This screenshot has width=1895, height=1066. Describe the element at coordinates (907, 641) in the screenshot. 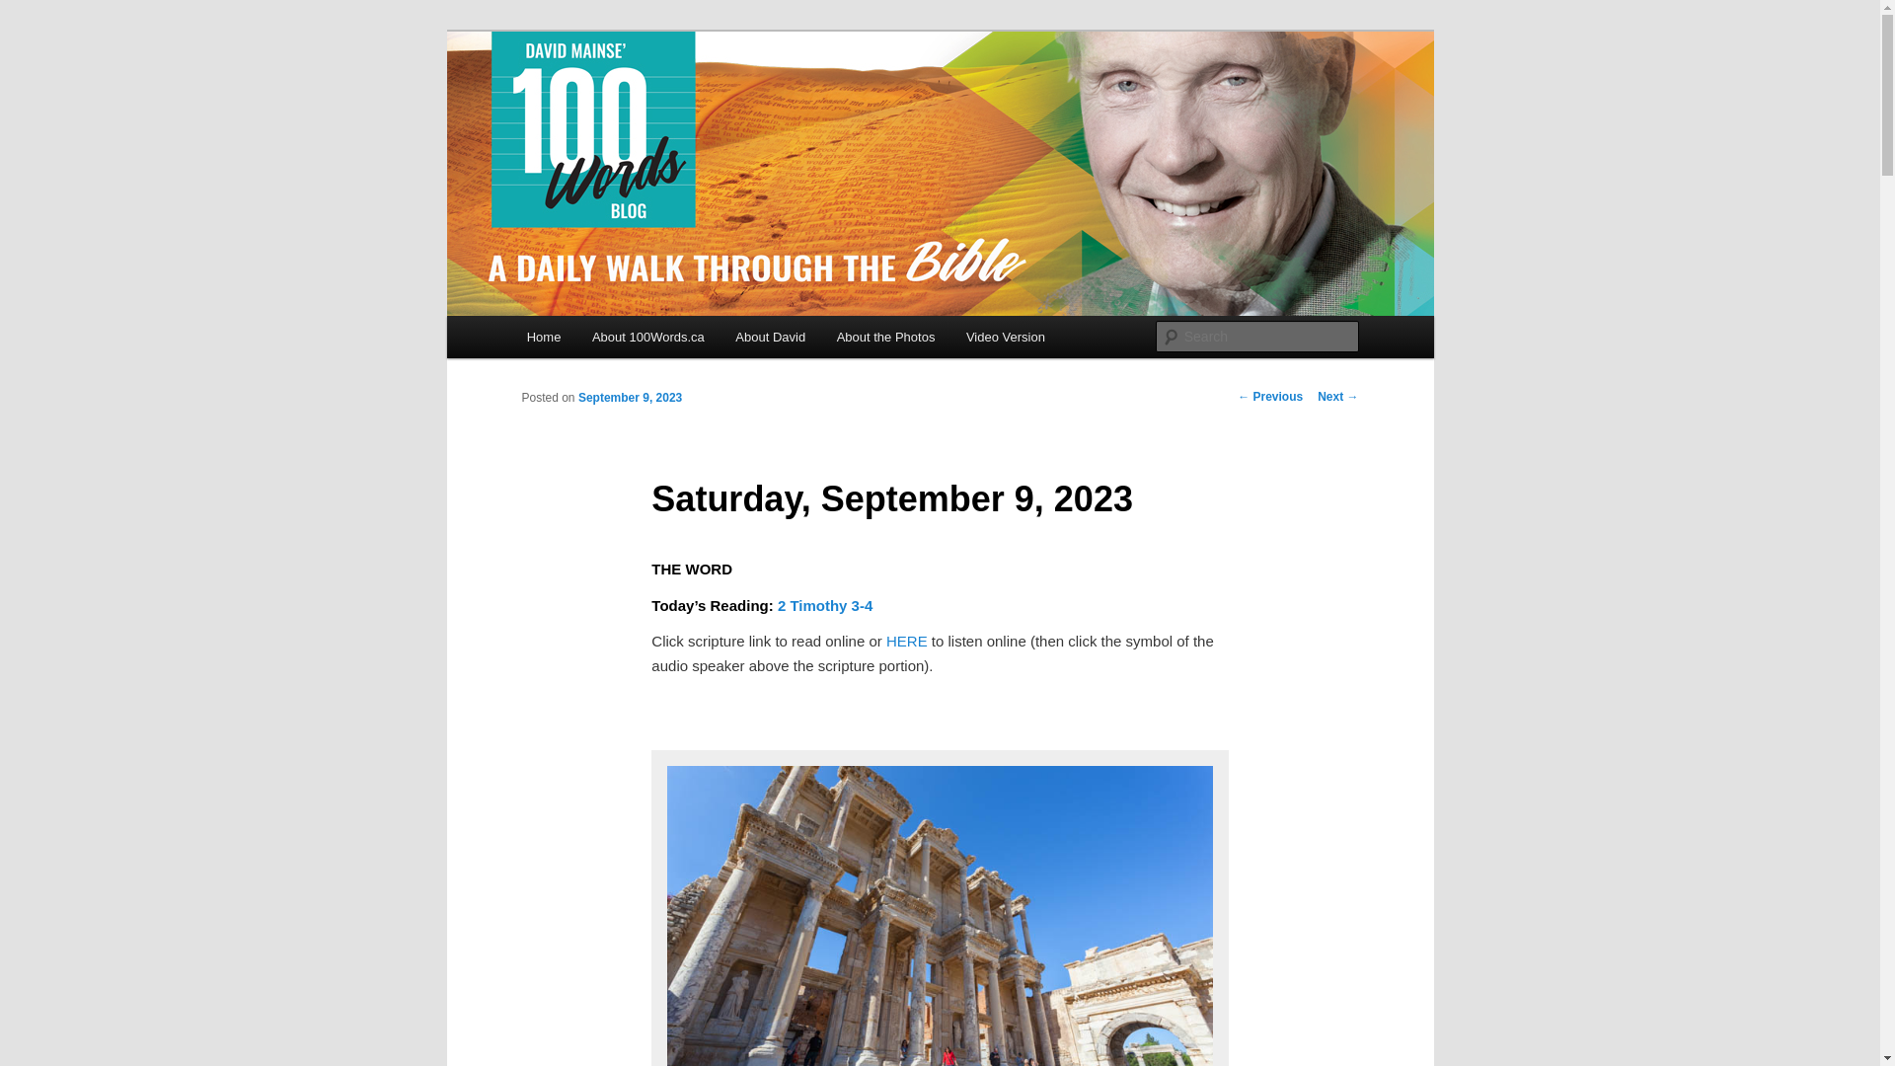

I see `HERE` at that location.